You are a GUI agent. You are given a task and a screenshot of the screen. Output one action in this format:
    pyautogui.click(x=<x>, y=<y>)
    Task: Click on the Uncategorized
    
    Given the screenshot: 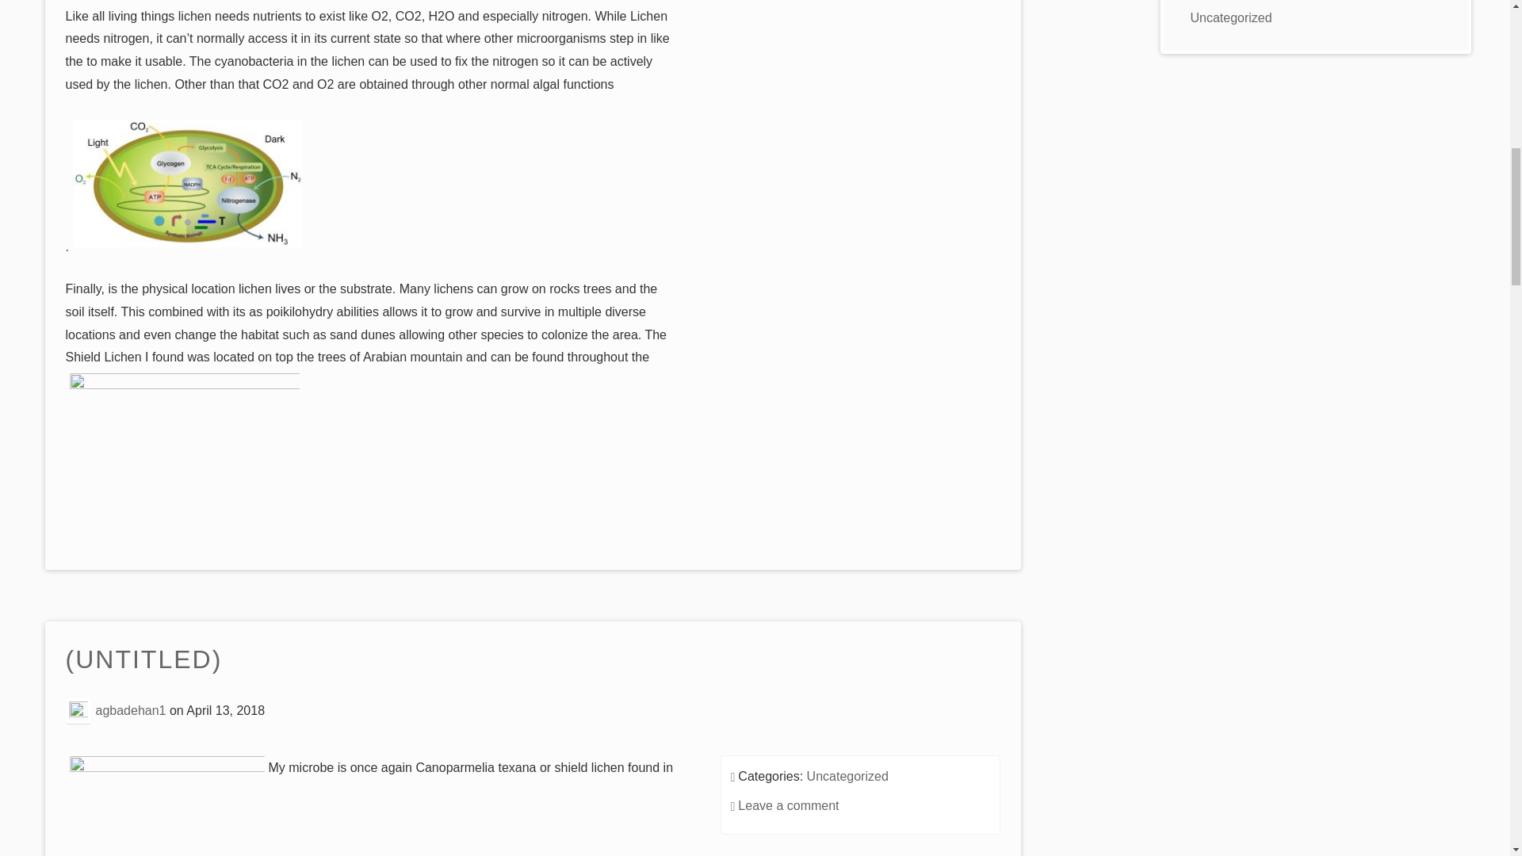 What is the action you would take?
    pyautogui.click(x=847, y=776)
    